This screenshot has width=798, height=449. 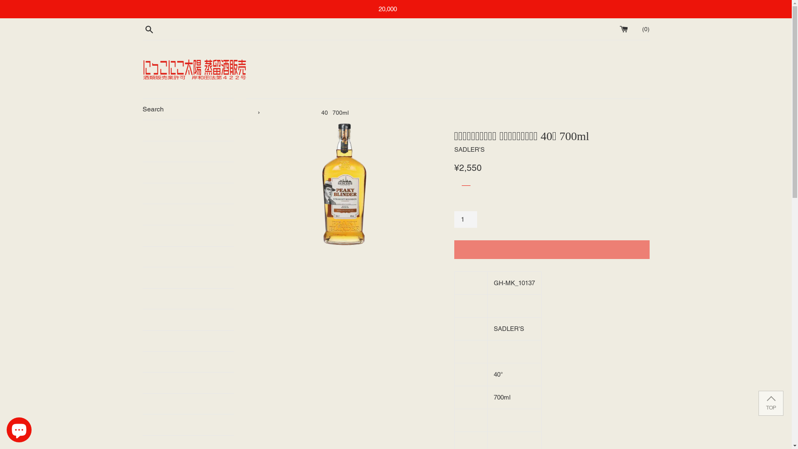 What do you see at coordinates (188, 109) in the screenshot?
I see `Search` at bounding box center [188, 109].